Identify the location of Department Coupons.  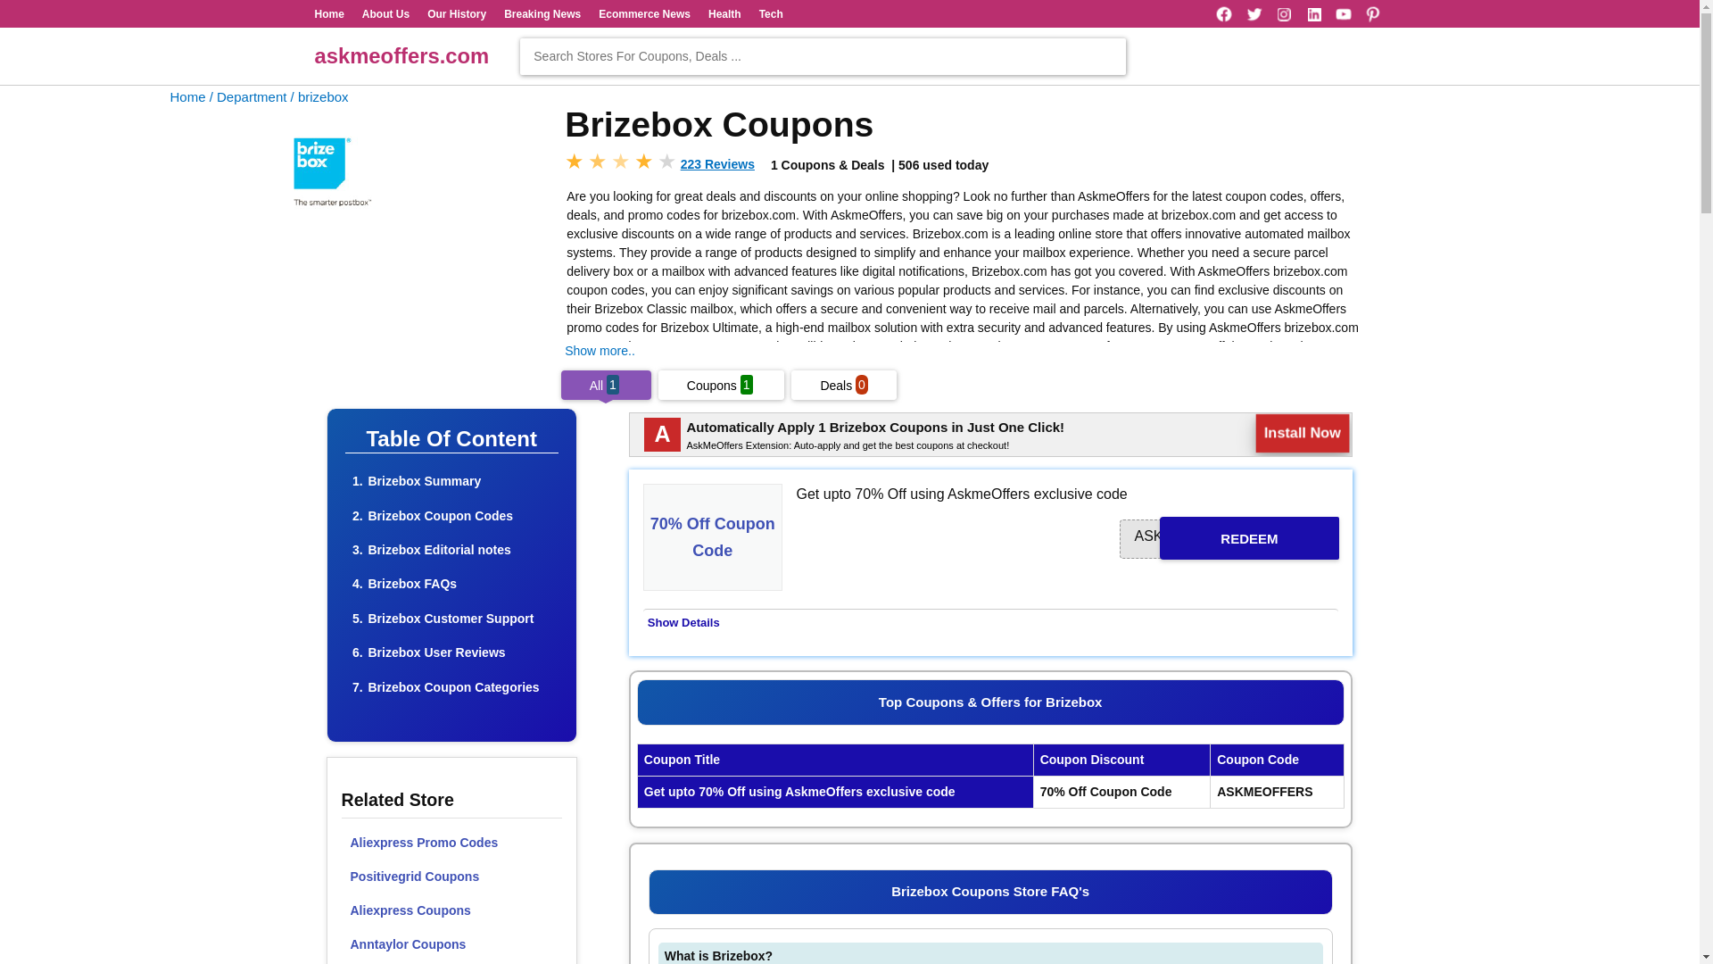
(248, 96).